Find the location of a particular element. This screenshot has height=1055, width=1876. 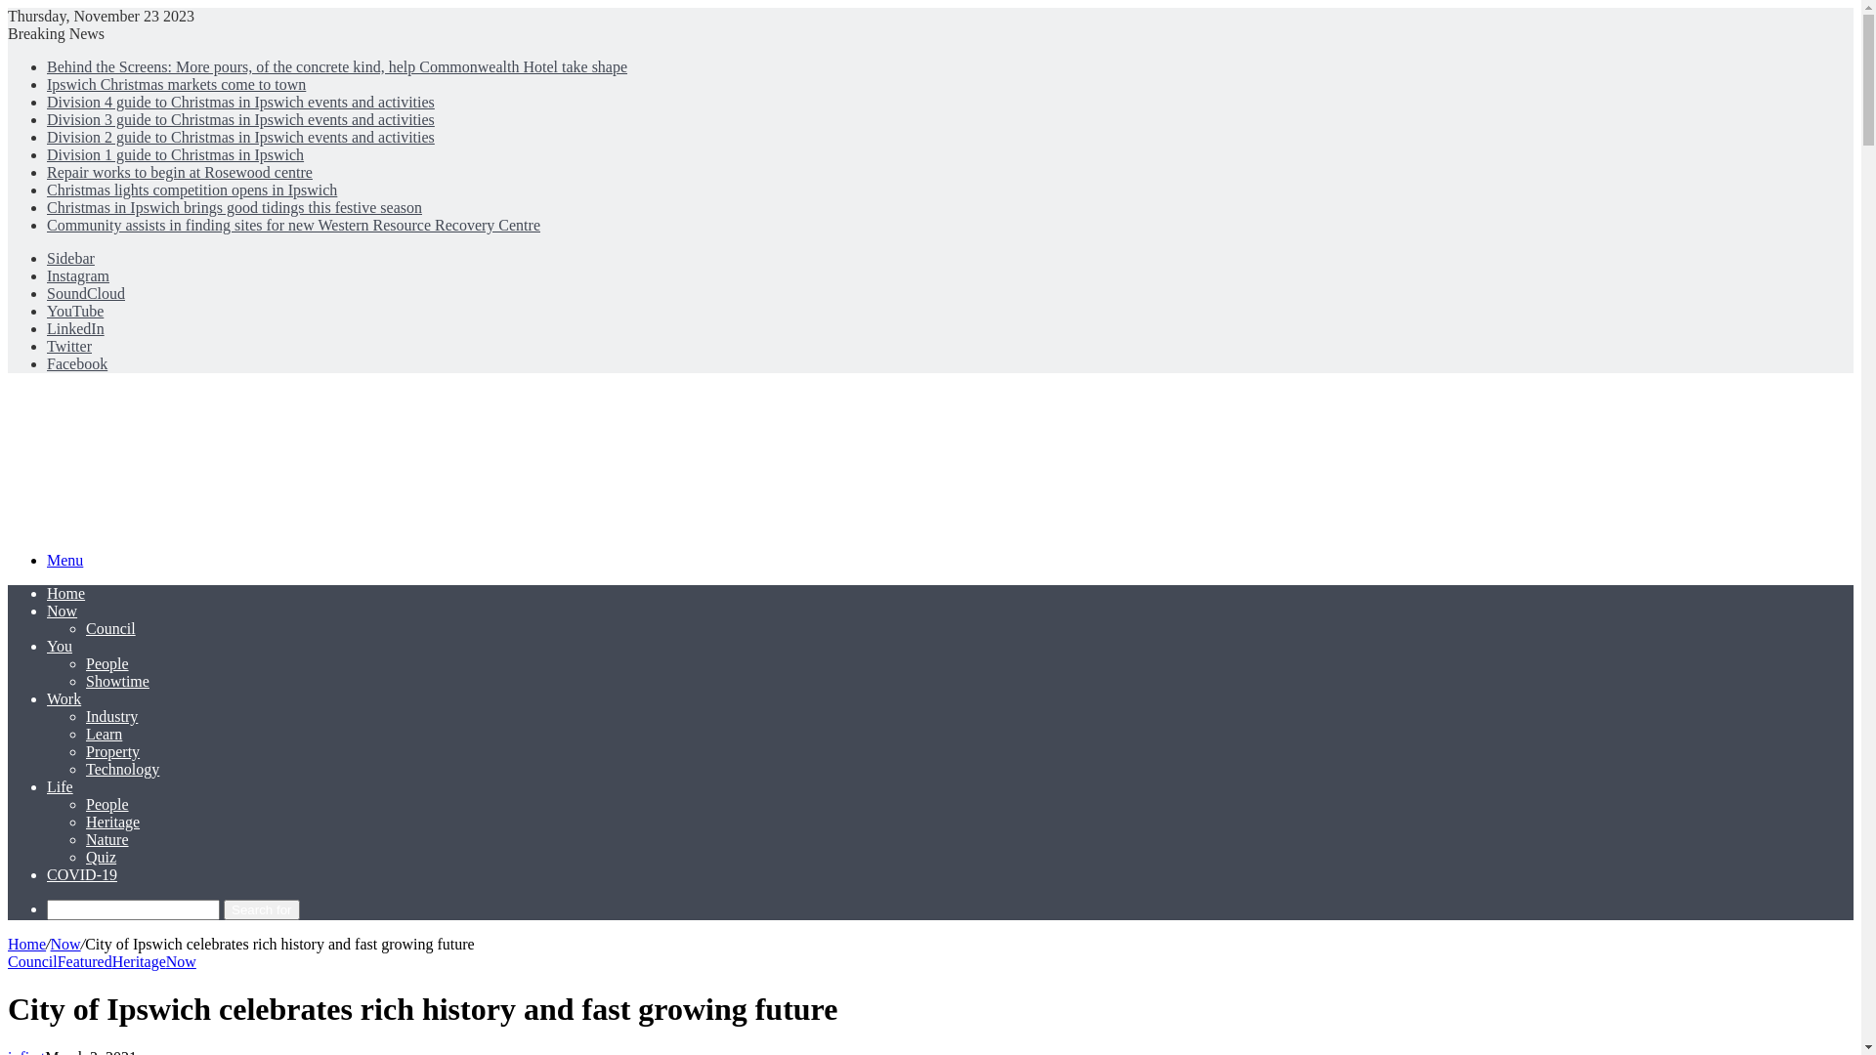

Technology is located at coordinates (123, 770).